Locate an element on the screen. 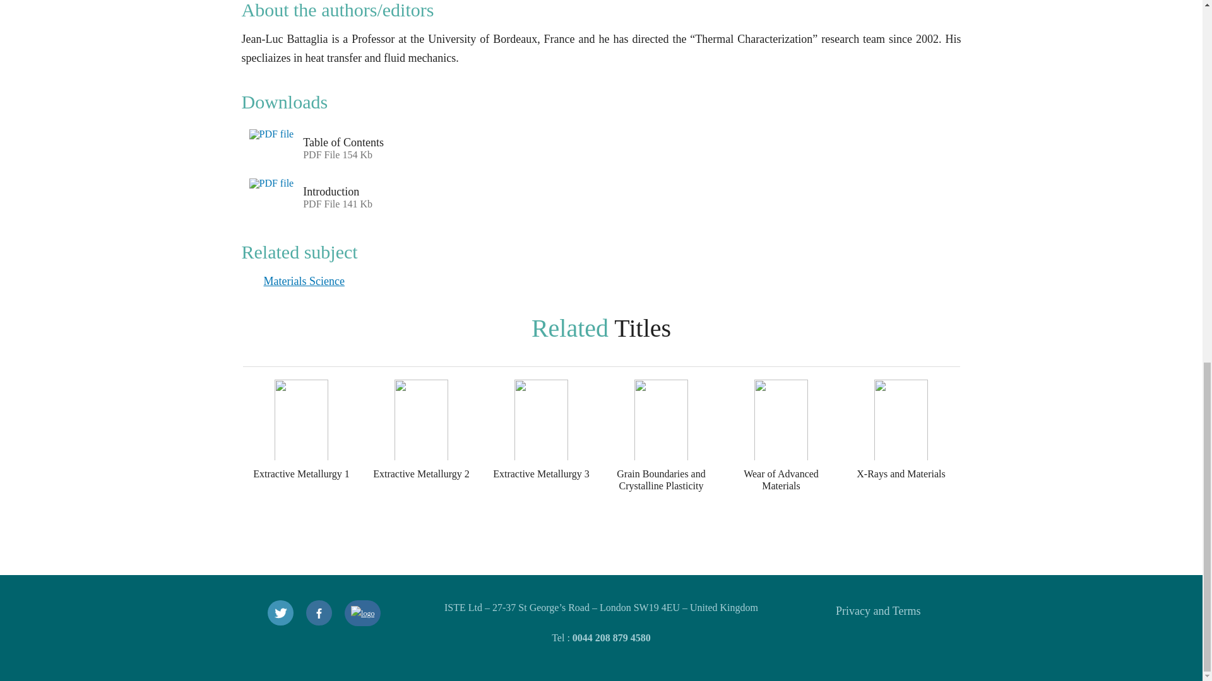 Image resolution: width=1212 pixels, height=681 pixels. Download PDF file is located at coordinates (272, 194).